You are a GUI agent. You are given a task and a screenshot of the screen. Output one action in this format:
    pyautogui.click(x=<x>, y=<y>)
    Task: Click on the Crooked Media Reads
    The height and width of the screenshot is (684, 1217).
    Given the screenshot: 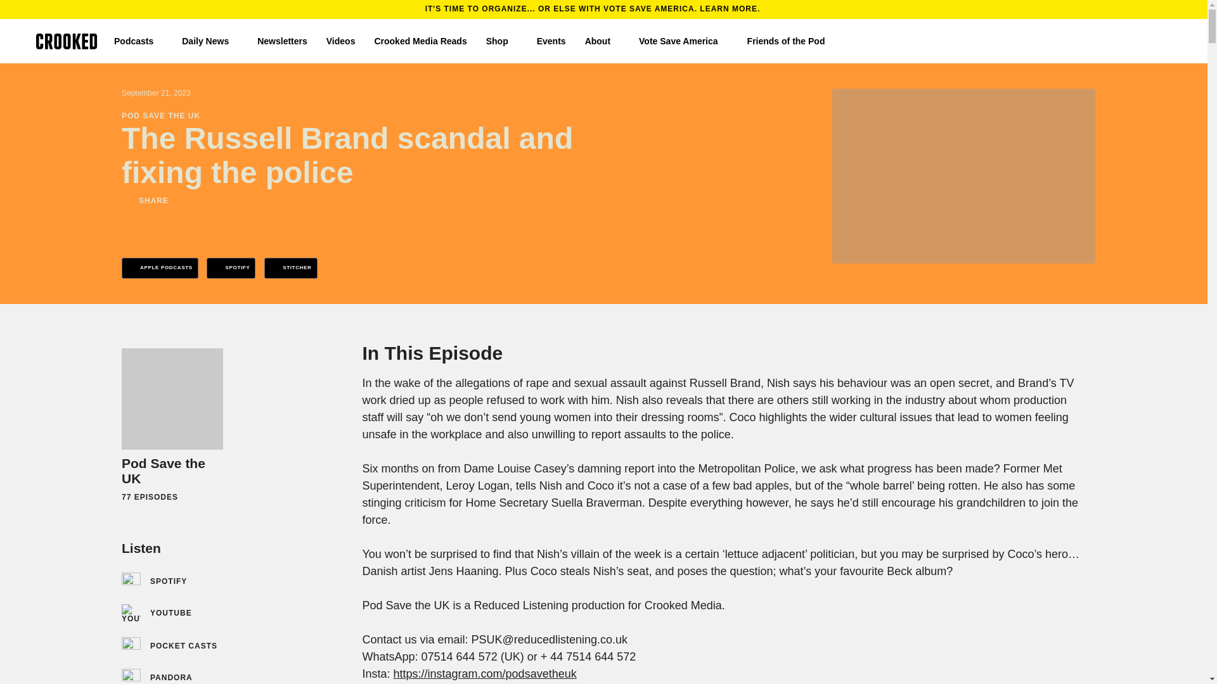 What is the action you would take?
    pyautogui.click(x=420, y=41)
    